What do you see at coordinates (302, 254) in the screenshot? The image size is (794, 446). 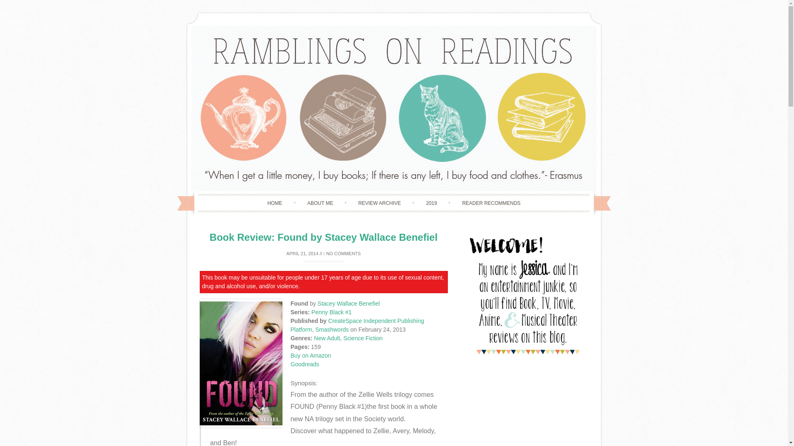 I see `12:00 pm` at bounding box center [302, 254].